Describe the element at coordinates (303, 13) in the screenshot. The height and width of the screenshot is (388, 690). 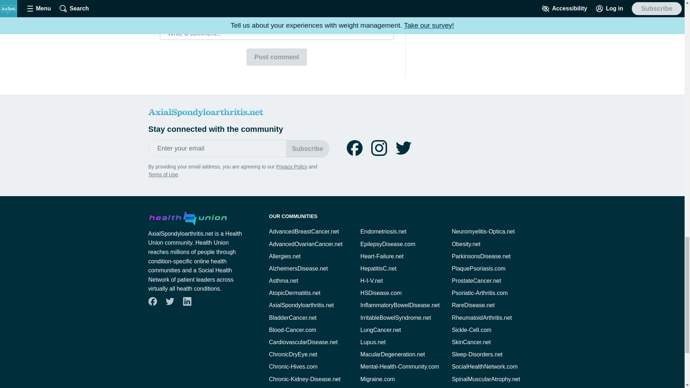
I see `caret icon` at that location.